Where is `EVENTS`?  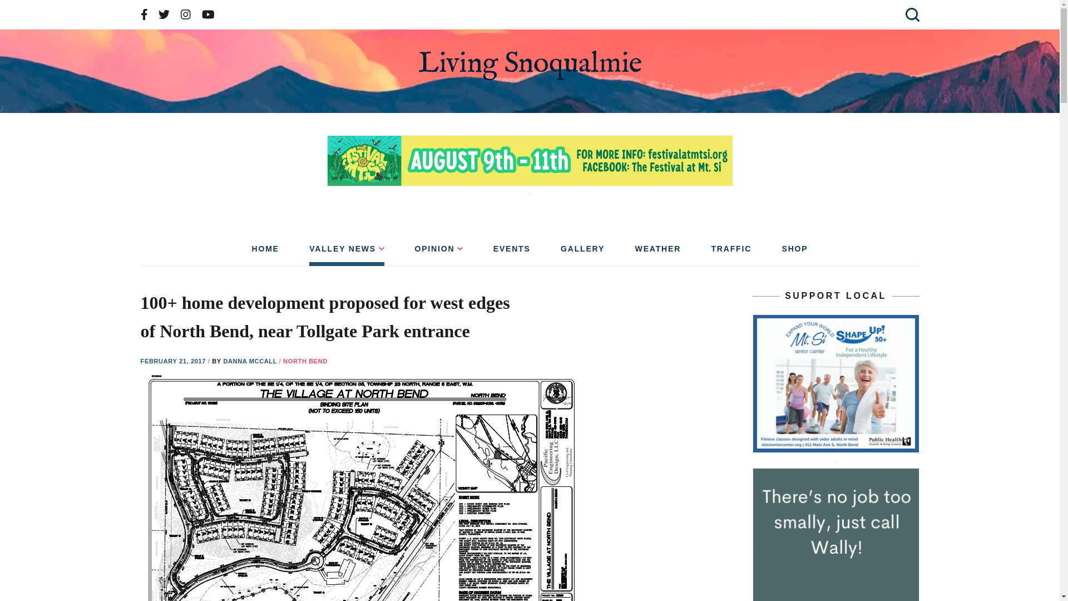 EVENTS is located at coordinates (512, 253).